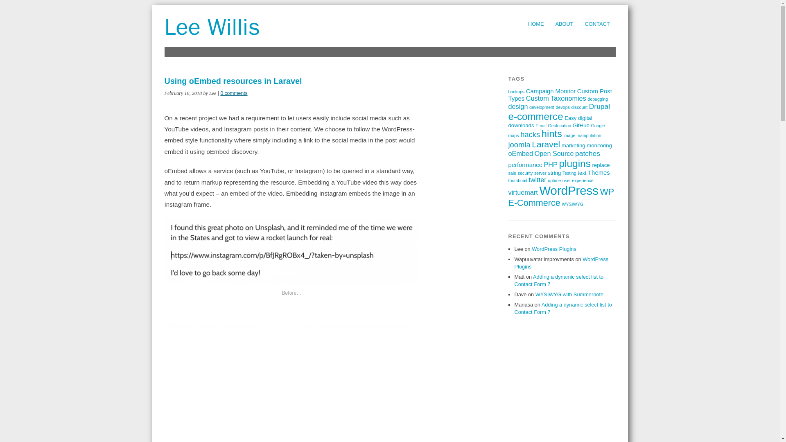 The width and height of the screenshot is (786, 442). Describe the element at coordinates (536, 24) in the screenshot. I see `HOME` at that location.